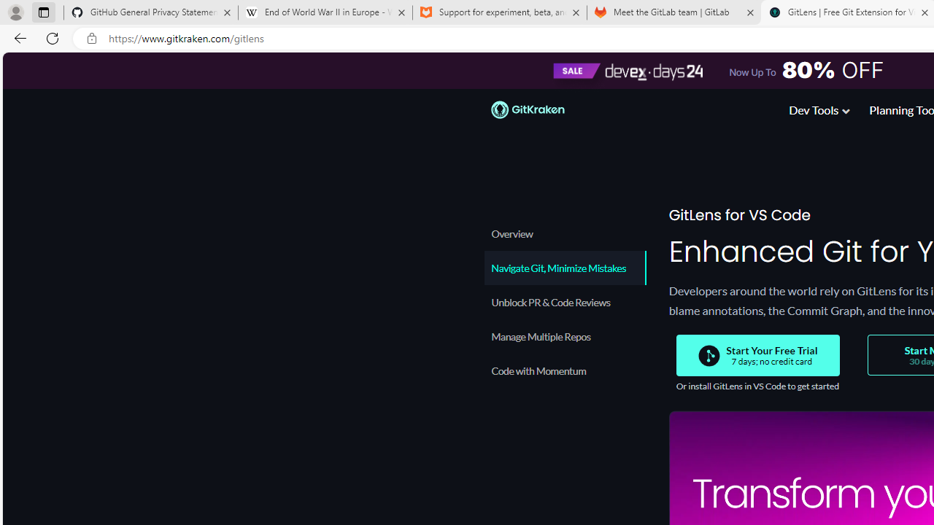 The image size is (934, 525). I want to click on Manage Multiple Repos, so click(565, 336).